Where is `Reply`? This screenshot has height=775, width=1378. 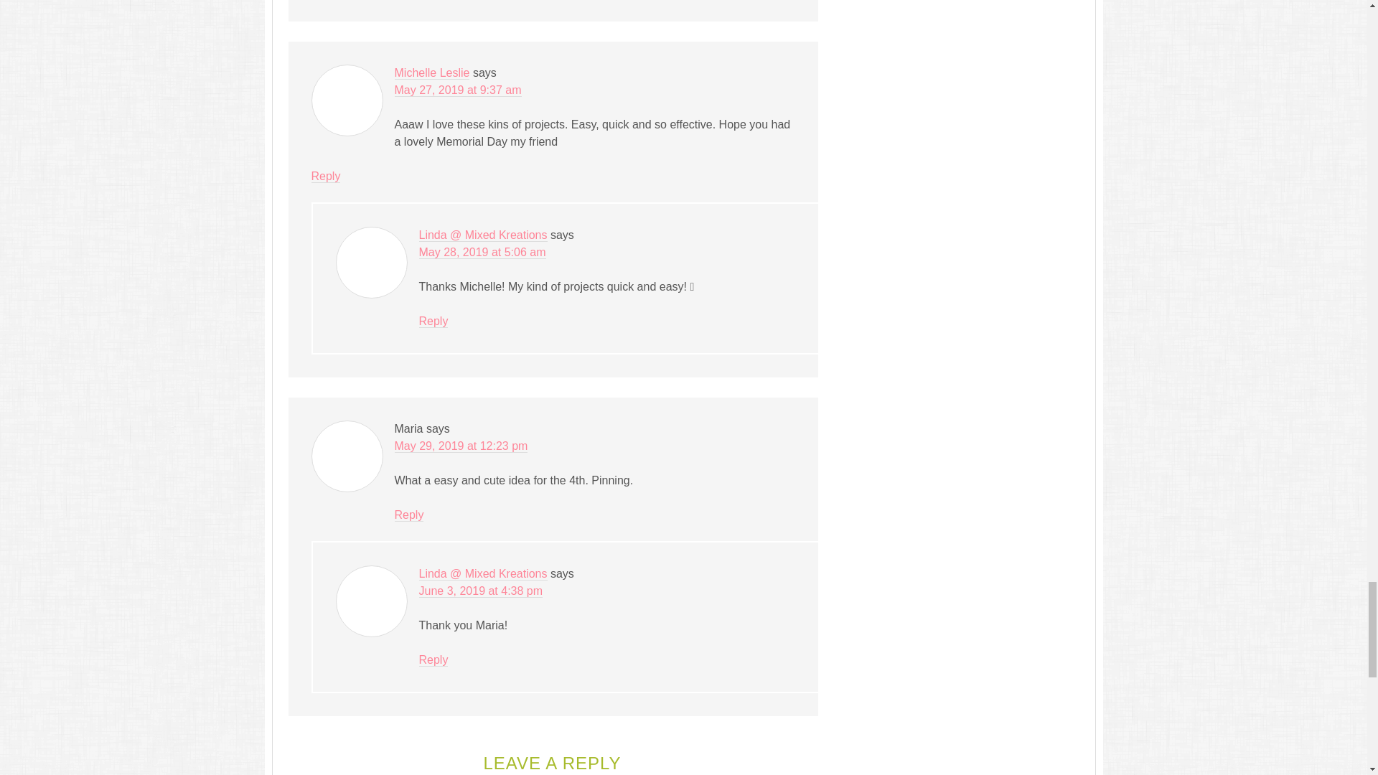 Reply is located at coordinates (433, 321).